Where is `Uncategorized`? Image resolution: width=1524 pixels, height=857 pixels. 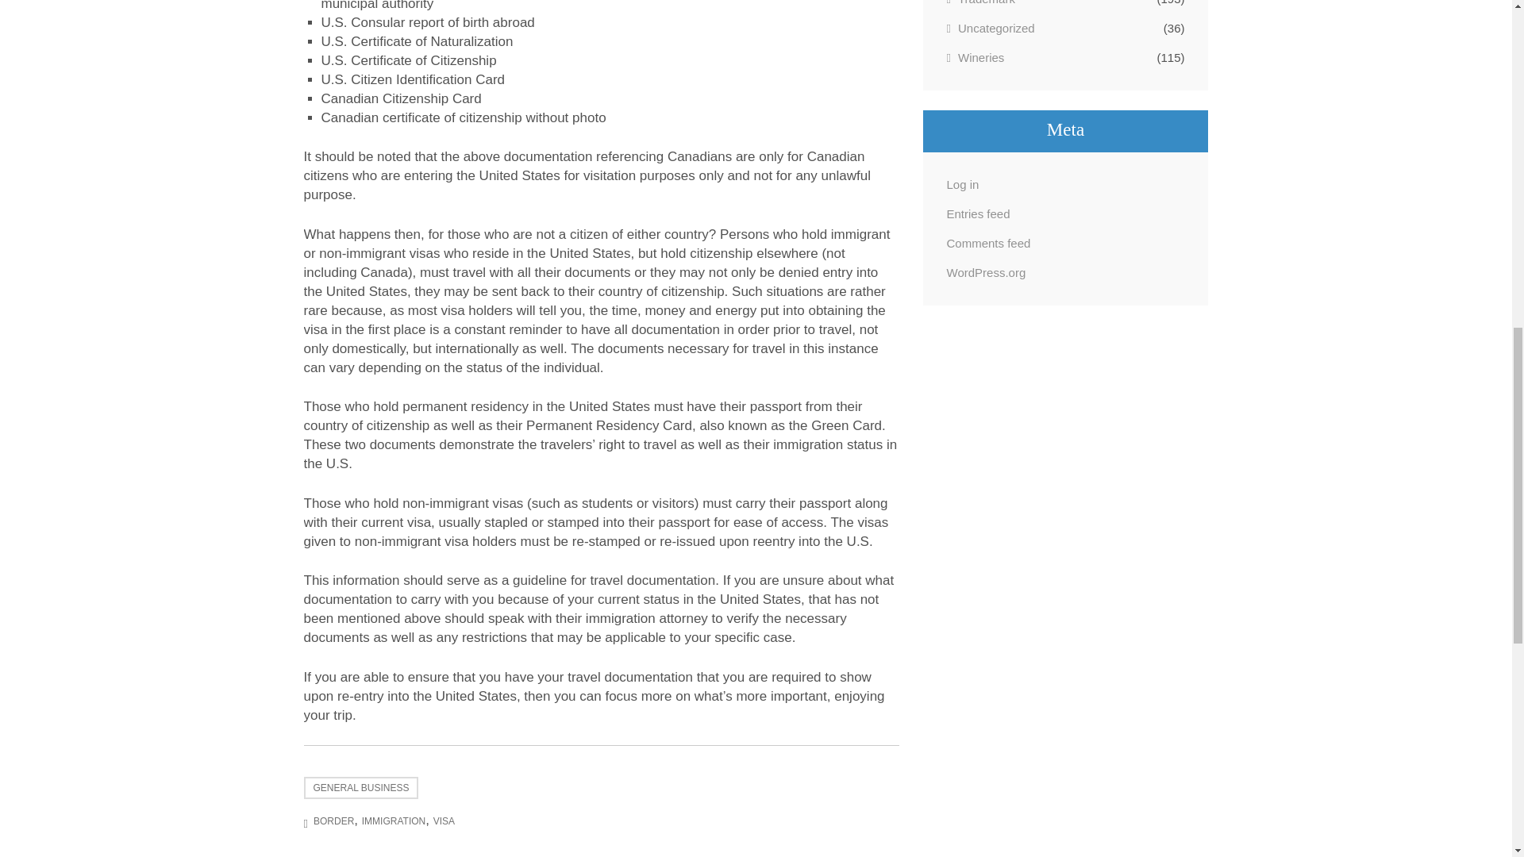 Uncategorized is located at coordinates (991, 27).